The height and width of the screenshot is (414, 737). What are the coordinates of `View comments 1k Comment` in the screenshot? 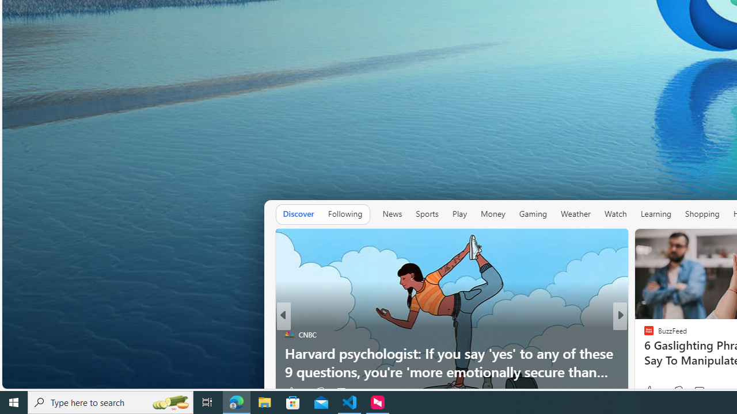 It's located at (696, 392).